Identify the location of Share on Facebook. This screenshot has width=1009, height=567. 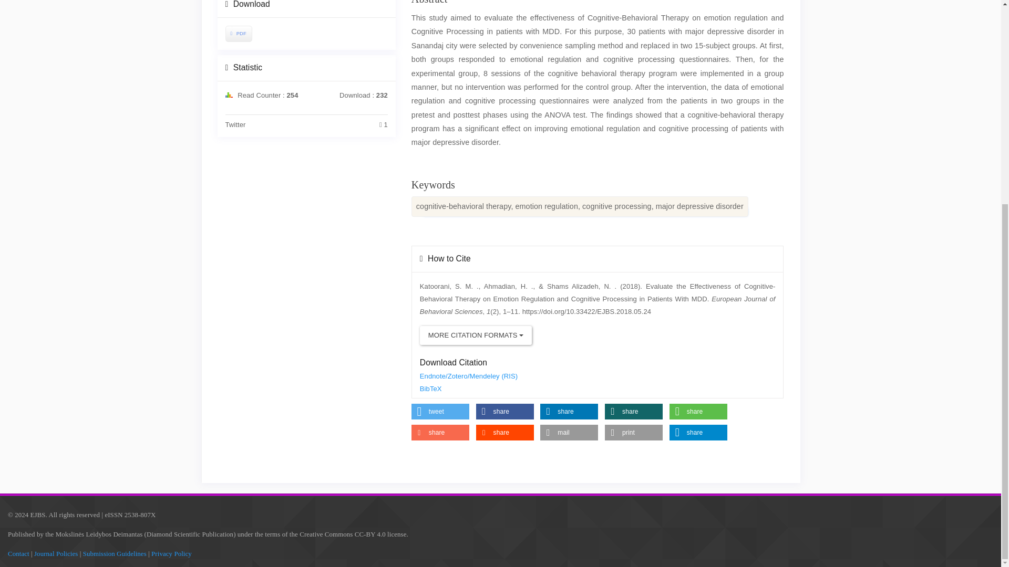
(504, 412).